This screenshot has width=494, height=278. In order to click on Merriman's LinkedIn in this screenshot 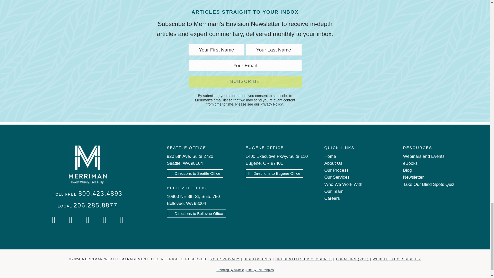, I will do `click(121, 220)`.